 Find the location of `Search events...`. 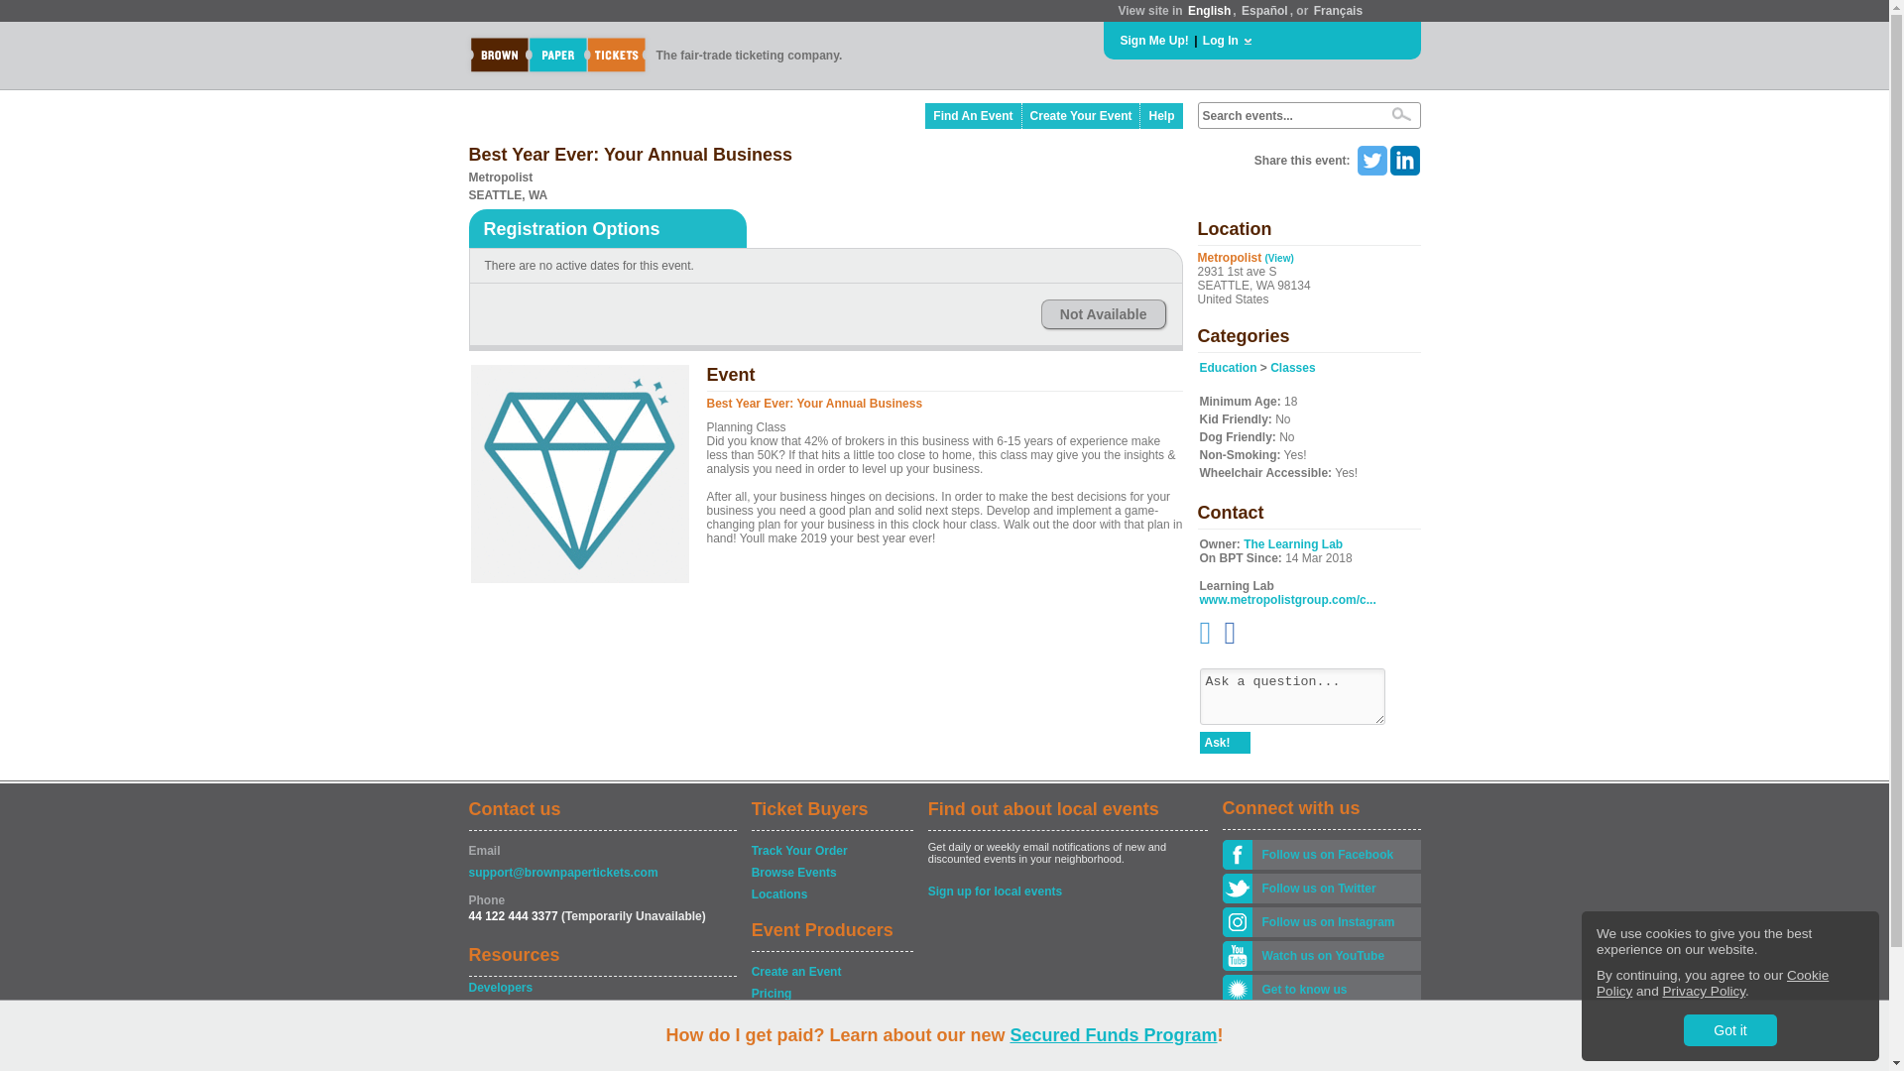

Search events... is located at coordinates (1287, 116).